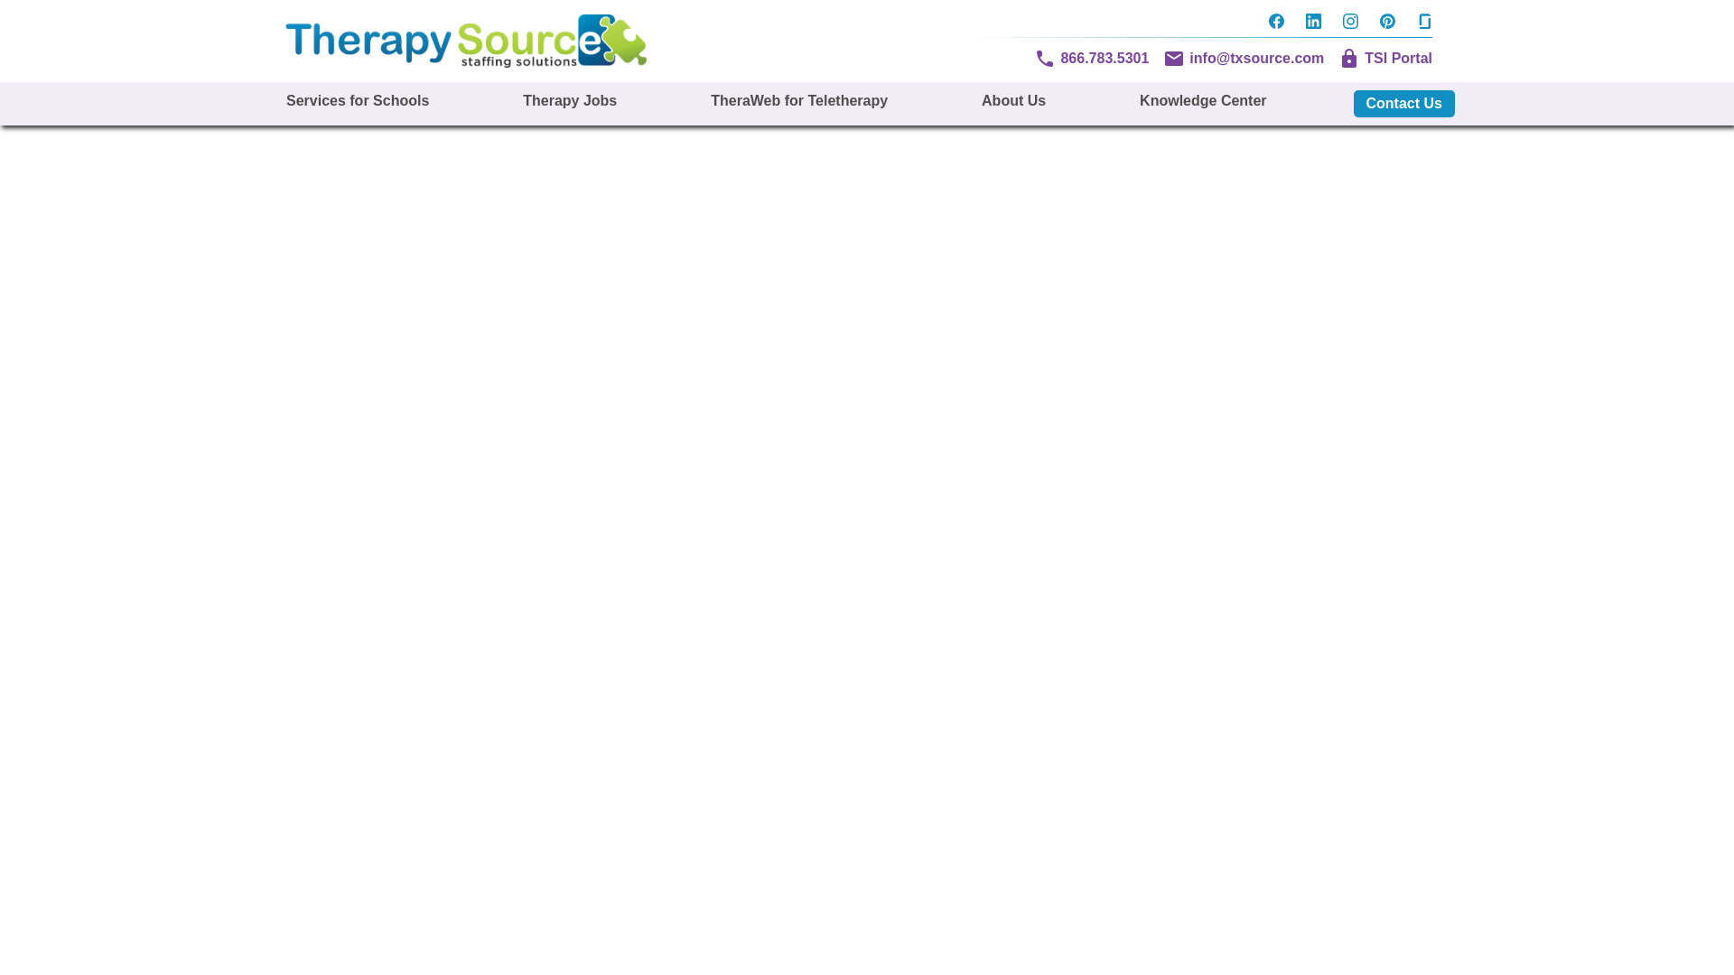 This screenshot has width=1734, height=975. I want to click on Pinterest, so click(1387, 23).